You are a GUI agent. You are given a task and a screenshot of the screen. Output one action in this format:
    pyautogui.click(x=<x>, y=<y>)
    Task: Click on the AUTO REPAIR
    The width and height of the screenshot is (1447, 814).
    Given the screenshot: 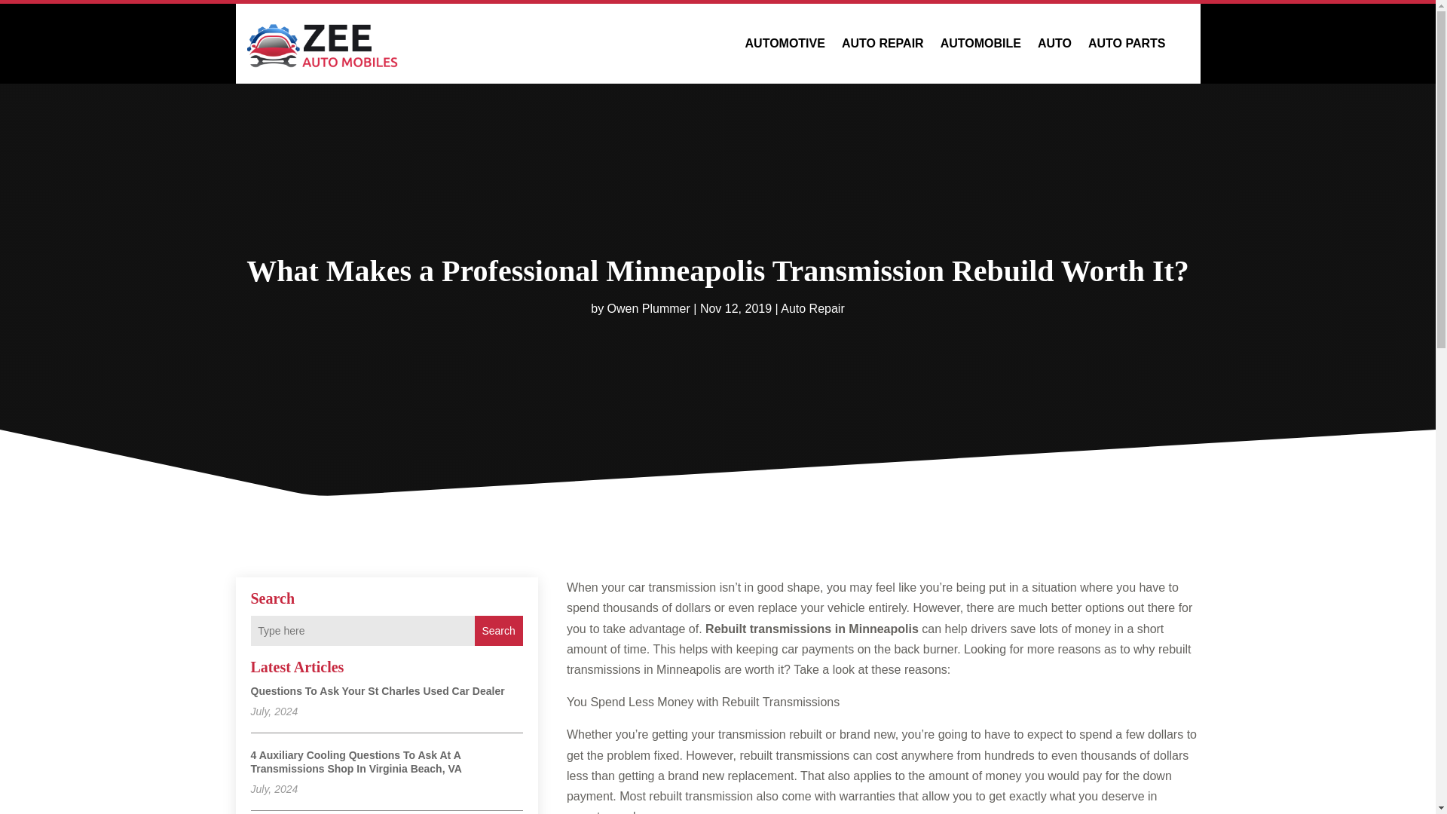 What is the action you would take?
    pyautogui.click(x=883, y=44)
    